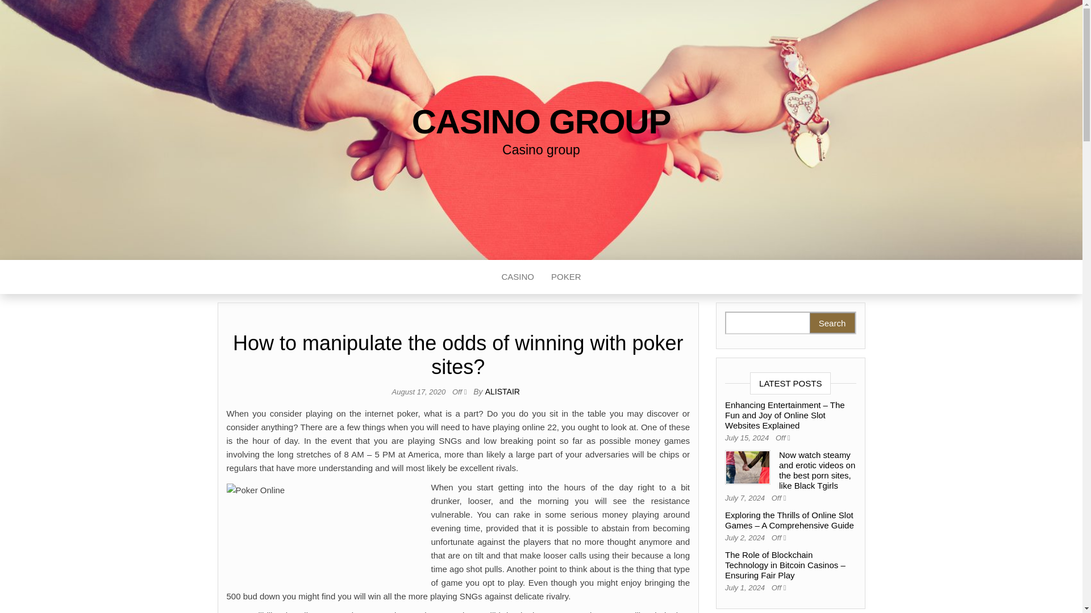  I want to click on Poker, so click(566, 277).